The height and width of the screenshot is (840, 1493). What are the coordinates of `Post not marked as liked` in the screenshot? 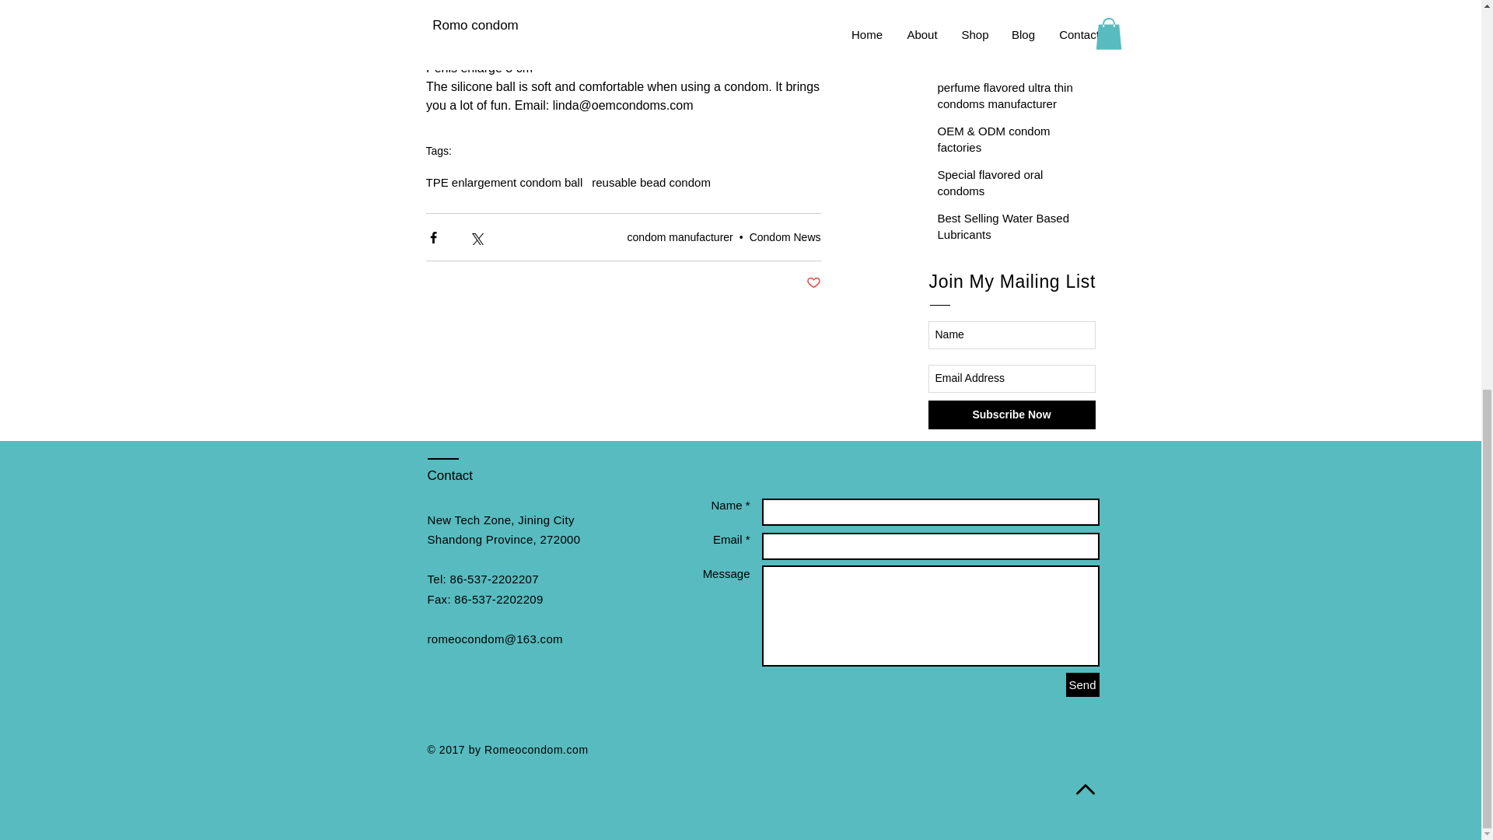 It's located at (813, 283).